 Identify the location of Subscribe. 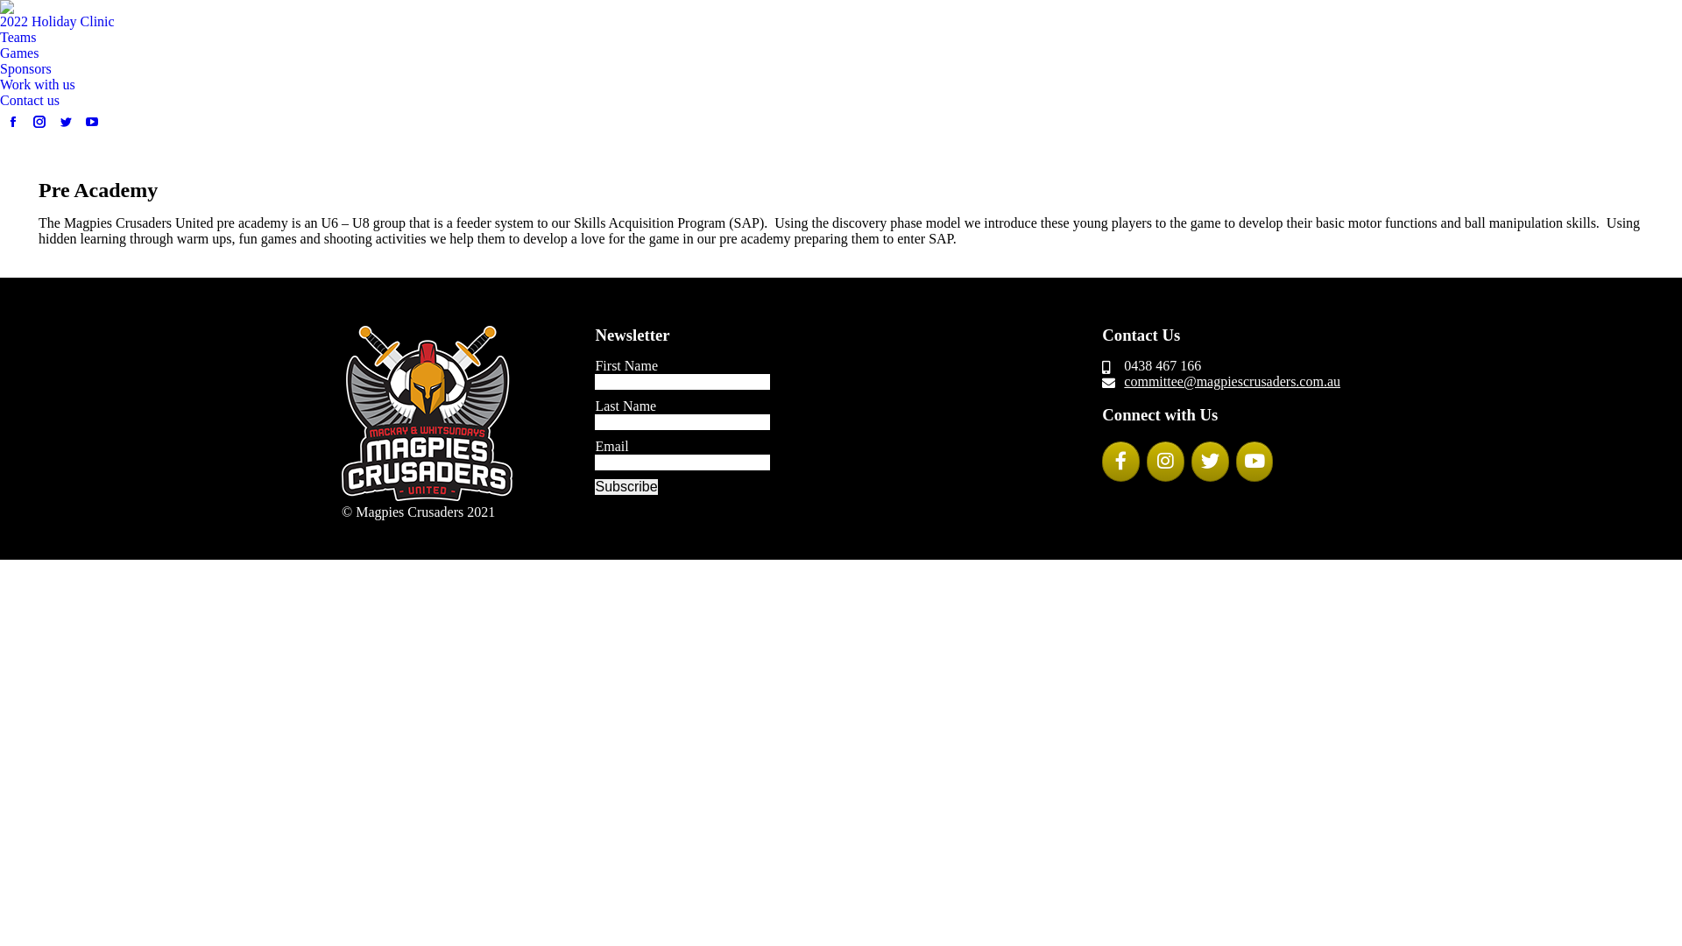
(625, 487).